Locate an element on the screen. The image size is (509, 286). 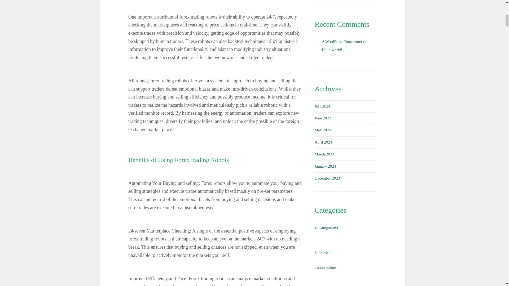
Hello world! is located at coordinates (332, 50).